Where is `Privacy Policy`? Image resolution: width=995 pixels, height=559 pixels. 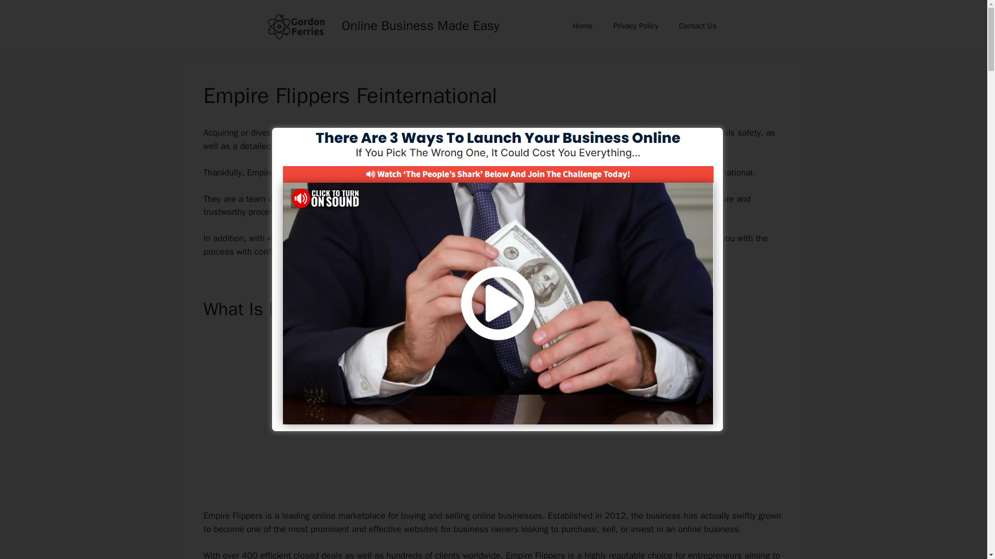
Privacy Policy is located at coordinates (635, 26).